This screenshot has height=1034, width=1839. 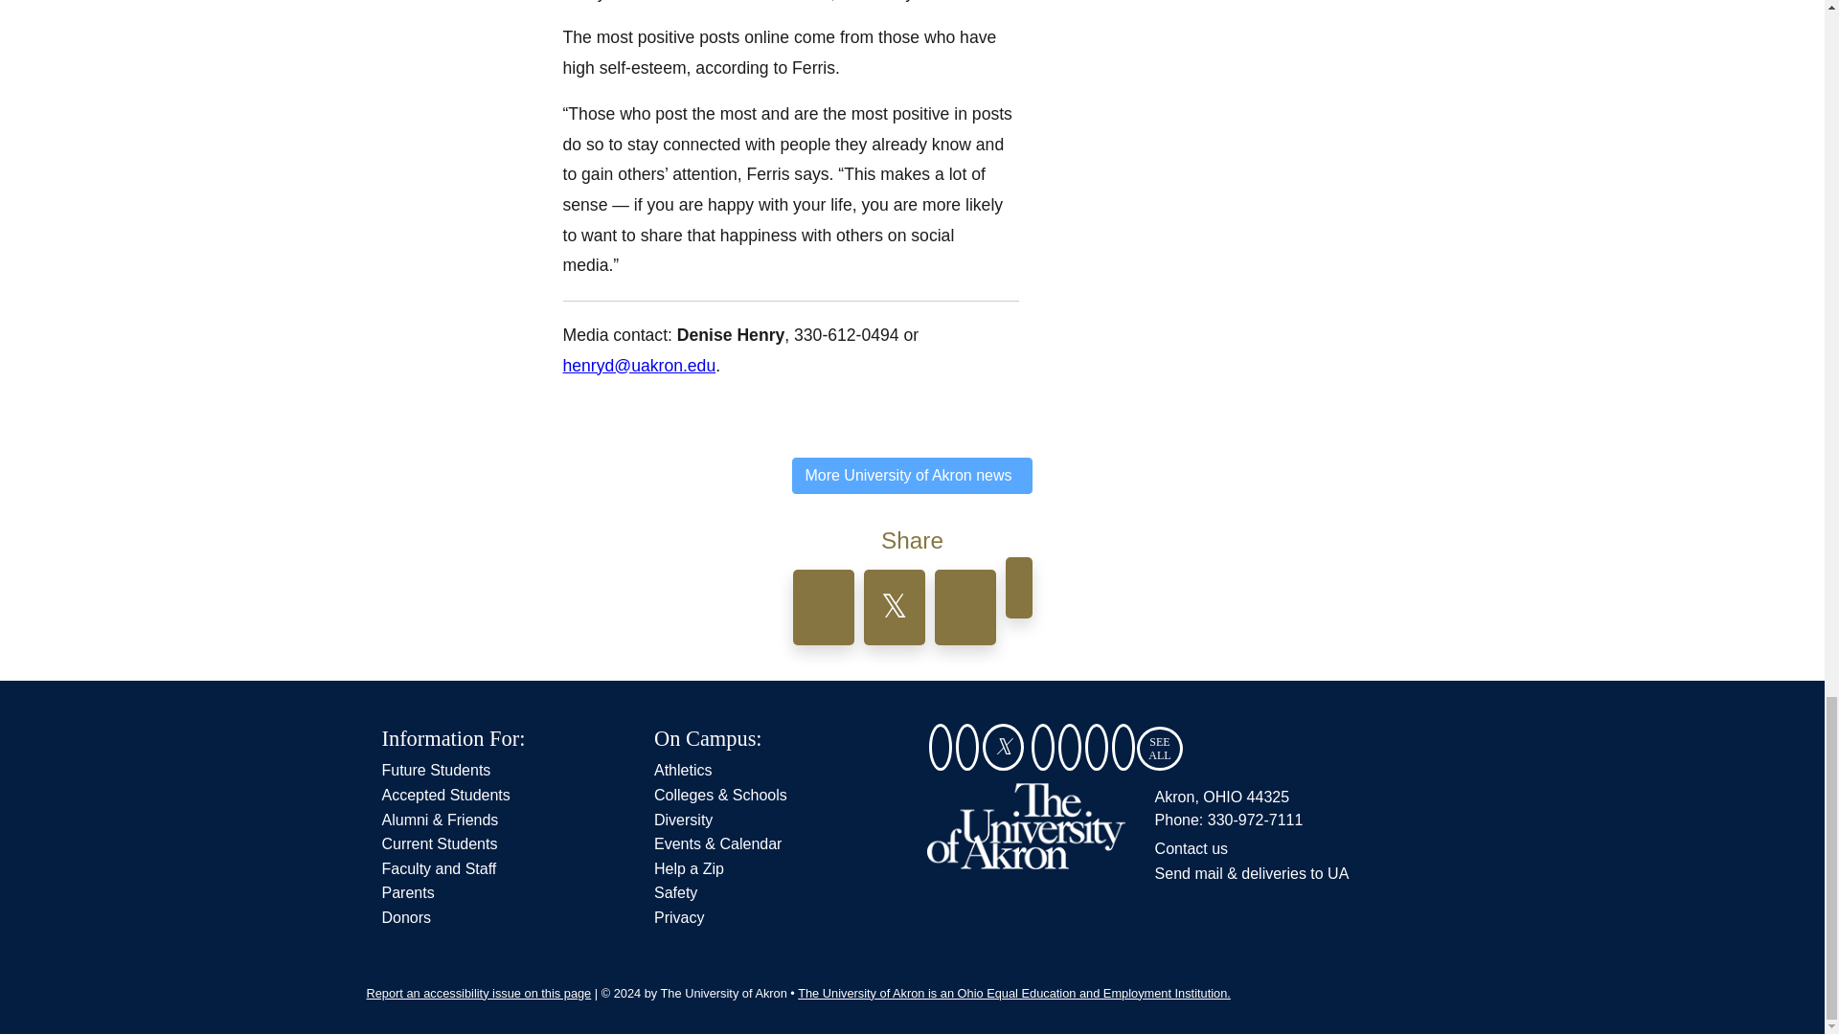 I want to click on Facebook, so click(x=967, y=749).